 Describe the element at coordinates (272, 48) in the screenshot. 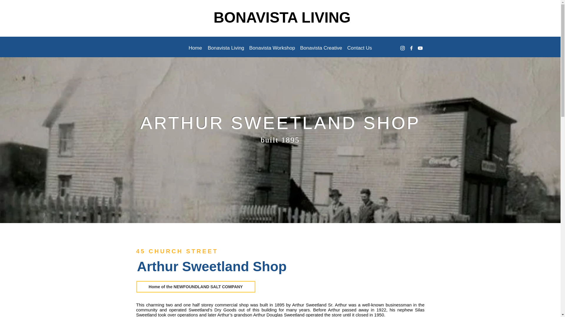

I see `Bonavista Workshop` at that location.